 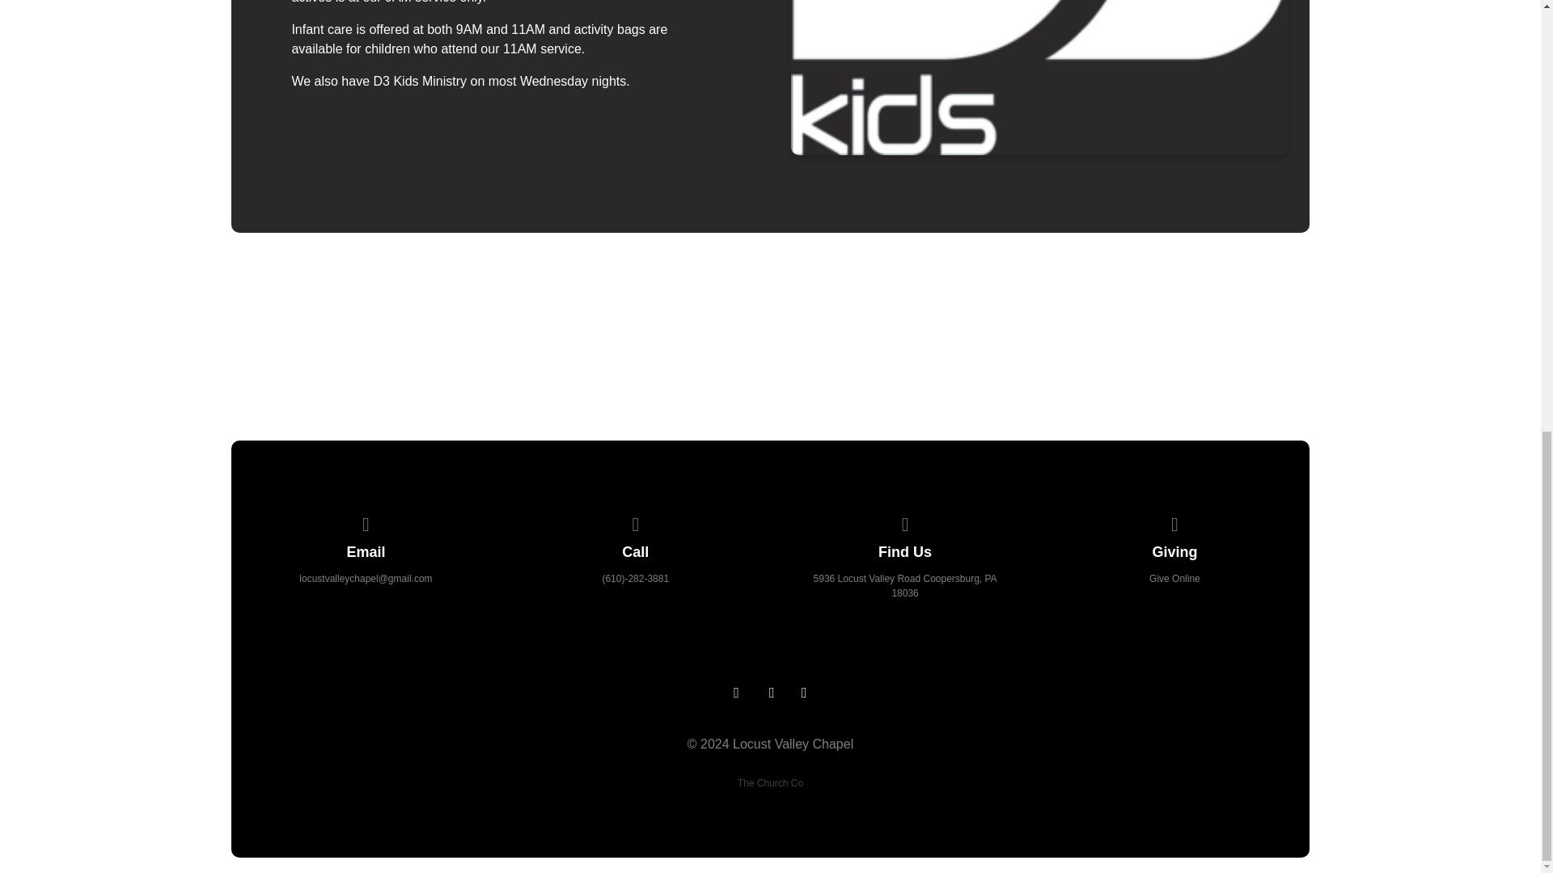 I want to click on Give online, so click(x=1175, y=522).